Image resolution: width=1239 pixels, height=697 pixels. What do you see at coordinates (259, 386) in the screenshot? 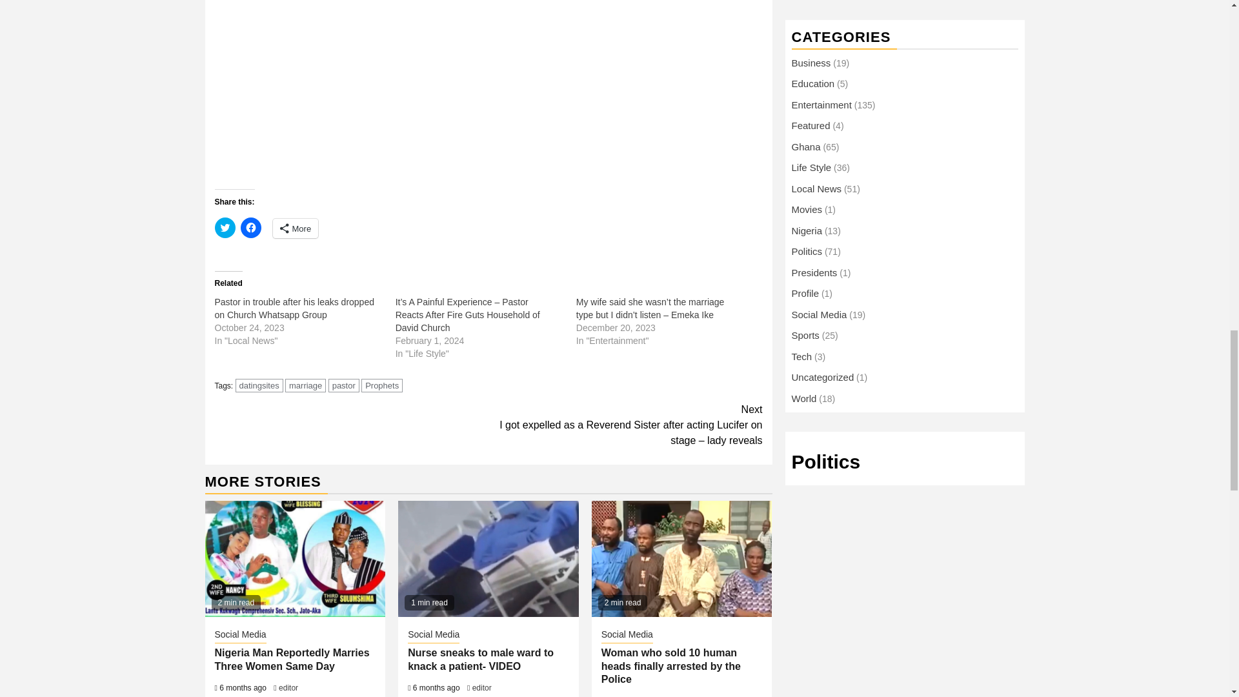
I see `datingsites` at bounding box center [259, 386].